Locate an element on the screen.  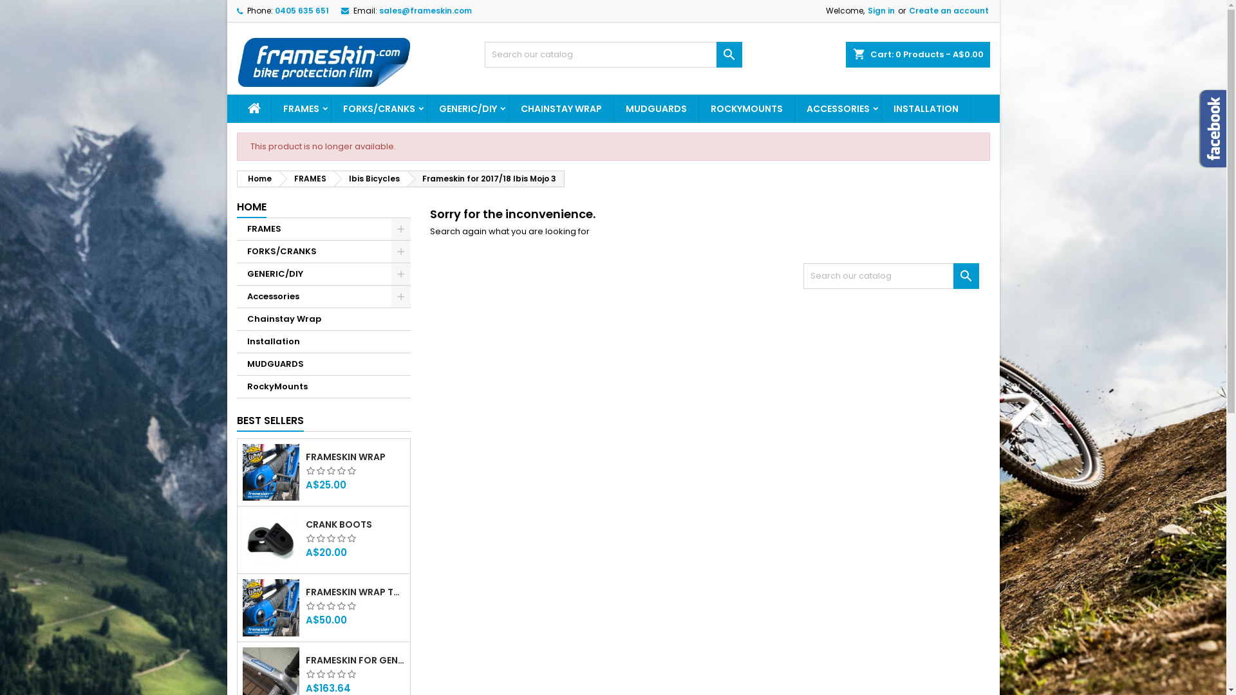
Sign in is located at coordinates (881, 11).